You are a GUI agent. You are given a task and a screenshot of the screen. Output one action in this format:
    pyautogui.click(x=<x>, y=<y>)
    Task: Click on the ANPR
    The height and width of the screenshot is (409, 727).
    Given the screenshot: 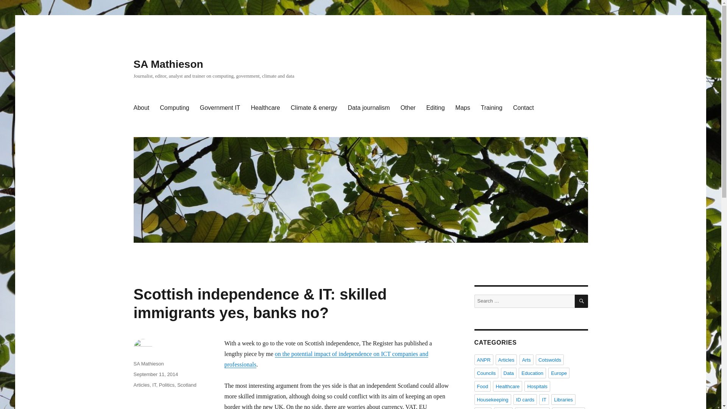 What is the action you would take?
    pyautogui.click(x=483, y=360)
    